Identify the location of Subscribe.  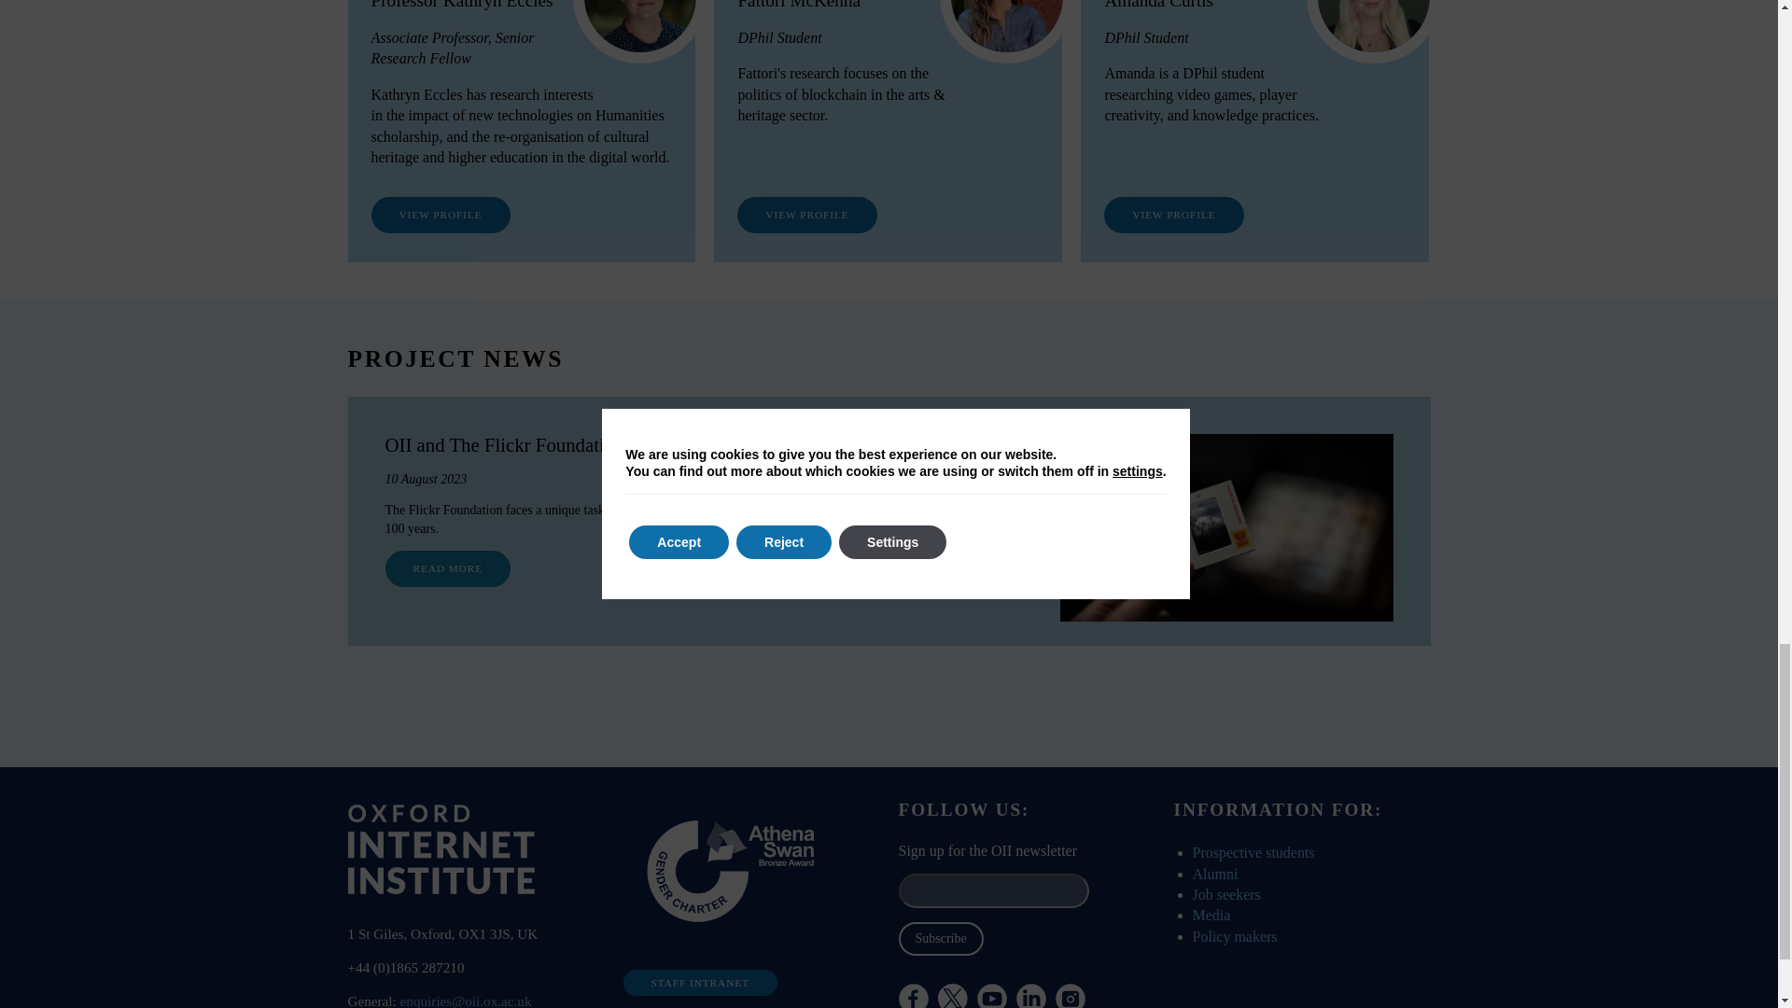
(939, 939).